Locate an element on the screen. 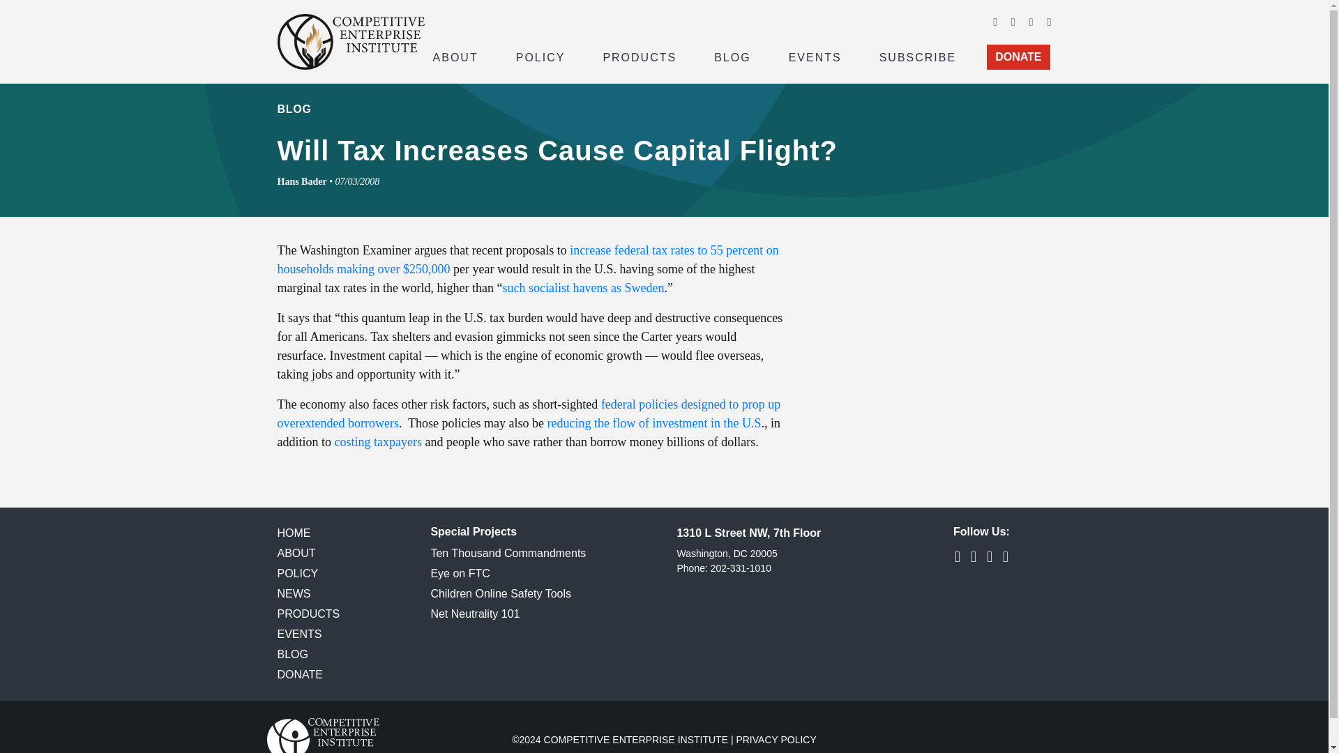 The width and height of the screenshot is (1339, 753). PRODUCTS is located at coordinates (639, 56).